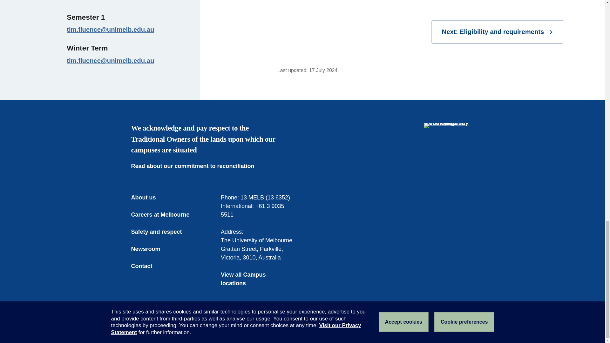 This screenshot has width=610, height=343. I want to click on Emergency, so click(144, 327).